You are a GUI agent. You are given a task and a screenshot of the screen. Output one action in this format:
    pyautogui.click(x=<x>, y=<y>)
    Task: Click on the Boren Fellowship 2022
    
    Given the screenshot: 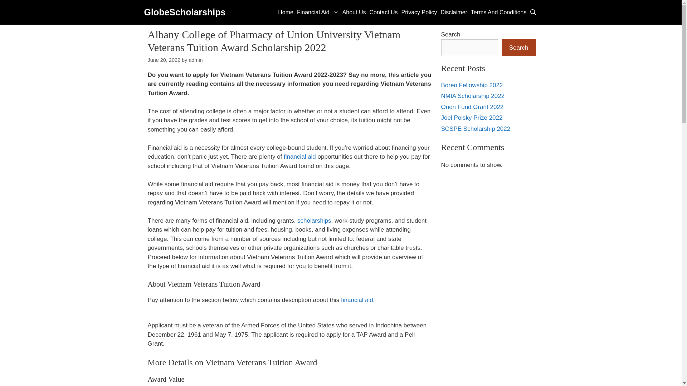 What is the action you would take?
    pyautogui.click(x=472, y=85)
    